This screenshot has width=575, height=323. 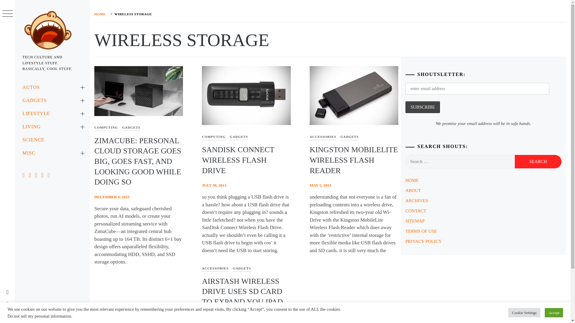 What do you see at coordinates (52, 87) in the screenshot?
I see `AUTOS` at bounding box center [52, 87].